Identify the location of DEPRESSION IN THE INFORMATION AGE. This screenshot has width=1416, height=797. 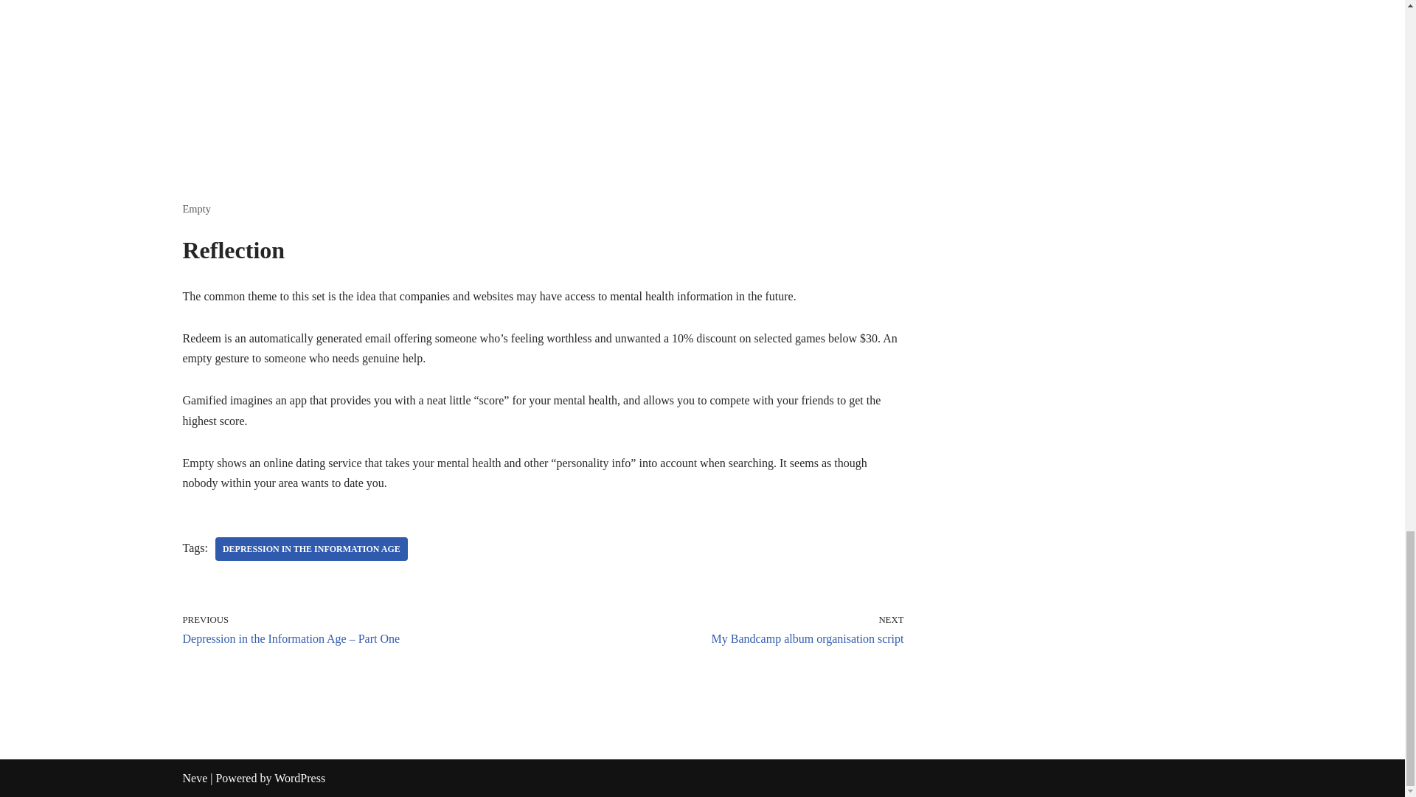
(311, 549).